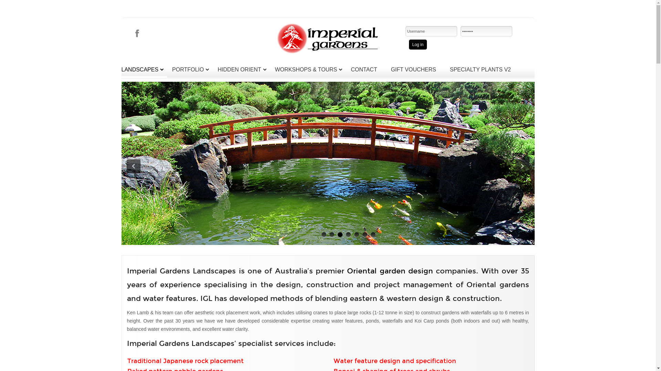 The height and width of the screenshot is (371, 661). Describe the element at coordinates (418, 69) in the screenshot. I see `GIFT VOUCHERS` at that location.